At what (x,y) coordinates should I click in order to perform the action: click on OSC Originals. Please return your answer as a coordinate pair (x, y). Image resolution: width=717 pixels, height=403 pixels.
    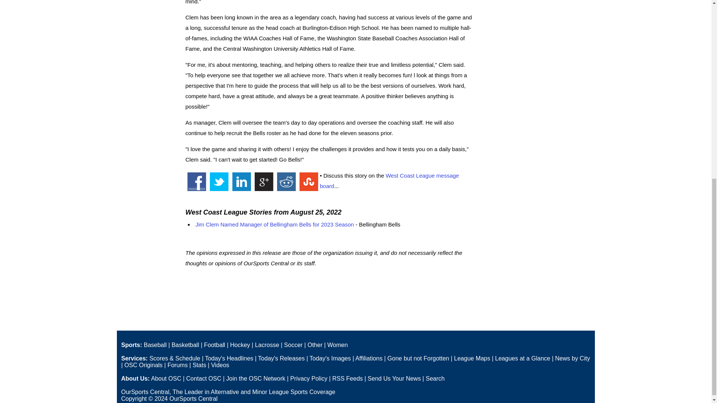
    Looking at the image, I should click on (143, 365).